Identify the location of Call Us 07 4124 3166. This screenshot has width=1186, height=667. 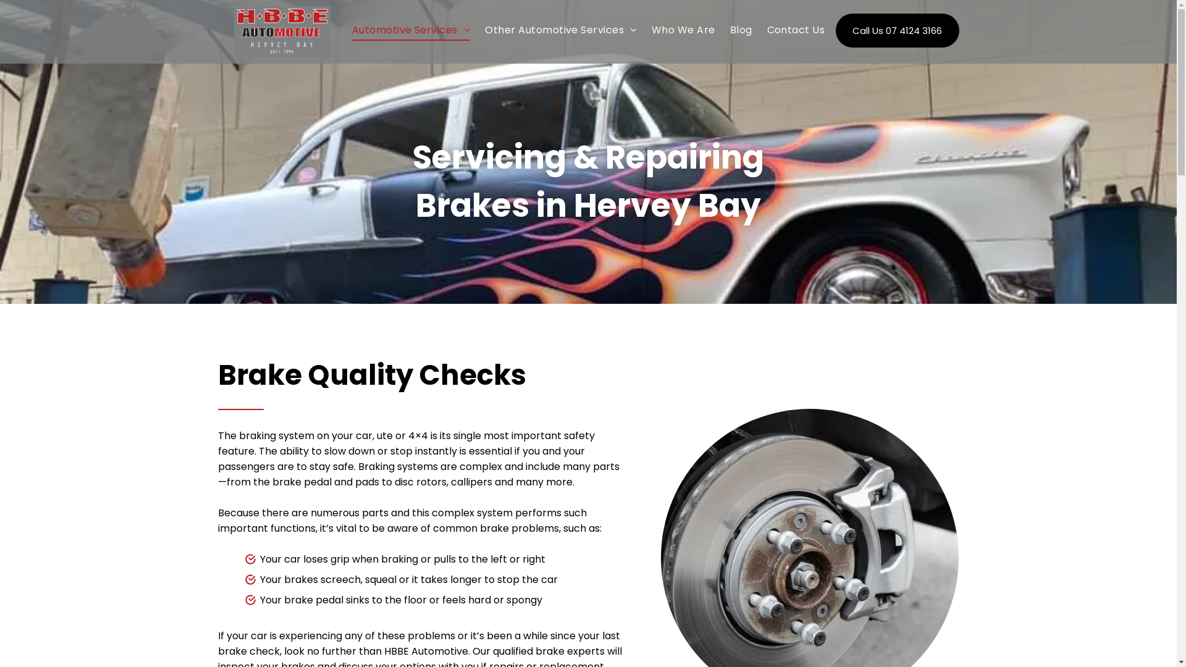
(897, 31).